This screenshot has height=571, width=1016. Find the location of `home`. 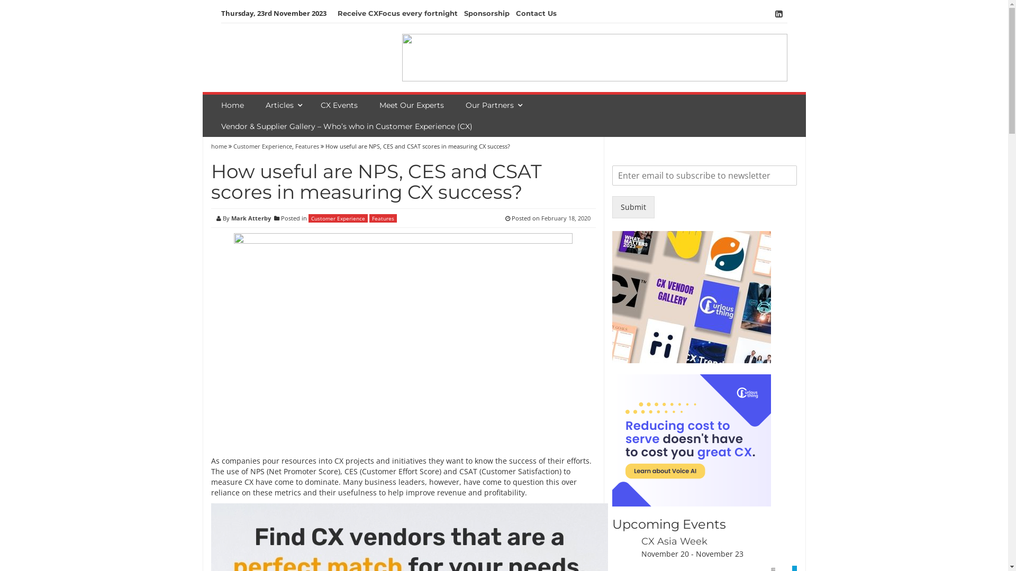

home is located at coordinates (219, 146).